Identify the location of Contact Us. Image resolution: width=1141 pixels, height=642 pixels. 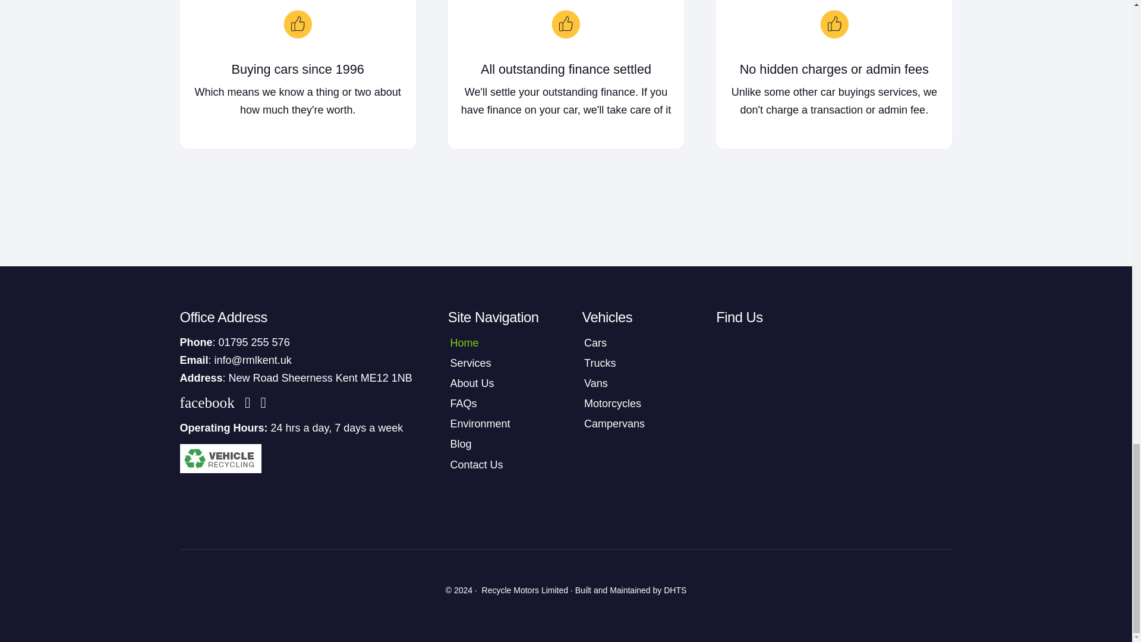
(499, 465).